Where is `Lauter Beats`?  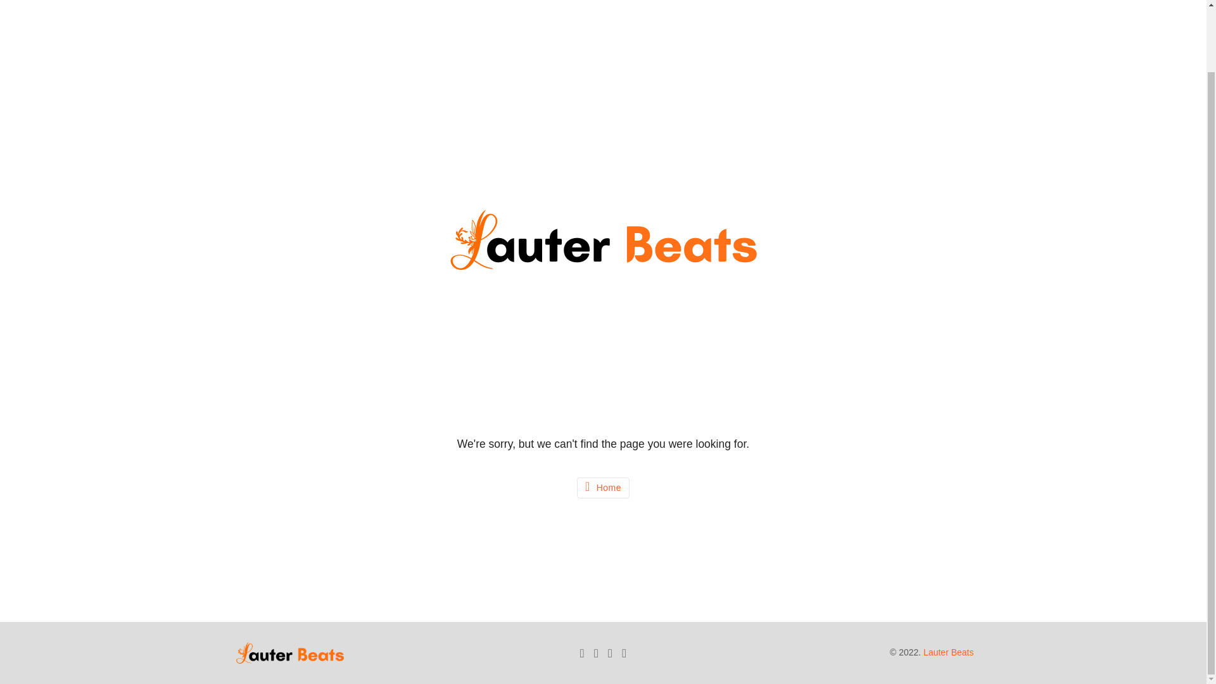 Lauter Beats is located at coordinates (948, 652).